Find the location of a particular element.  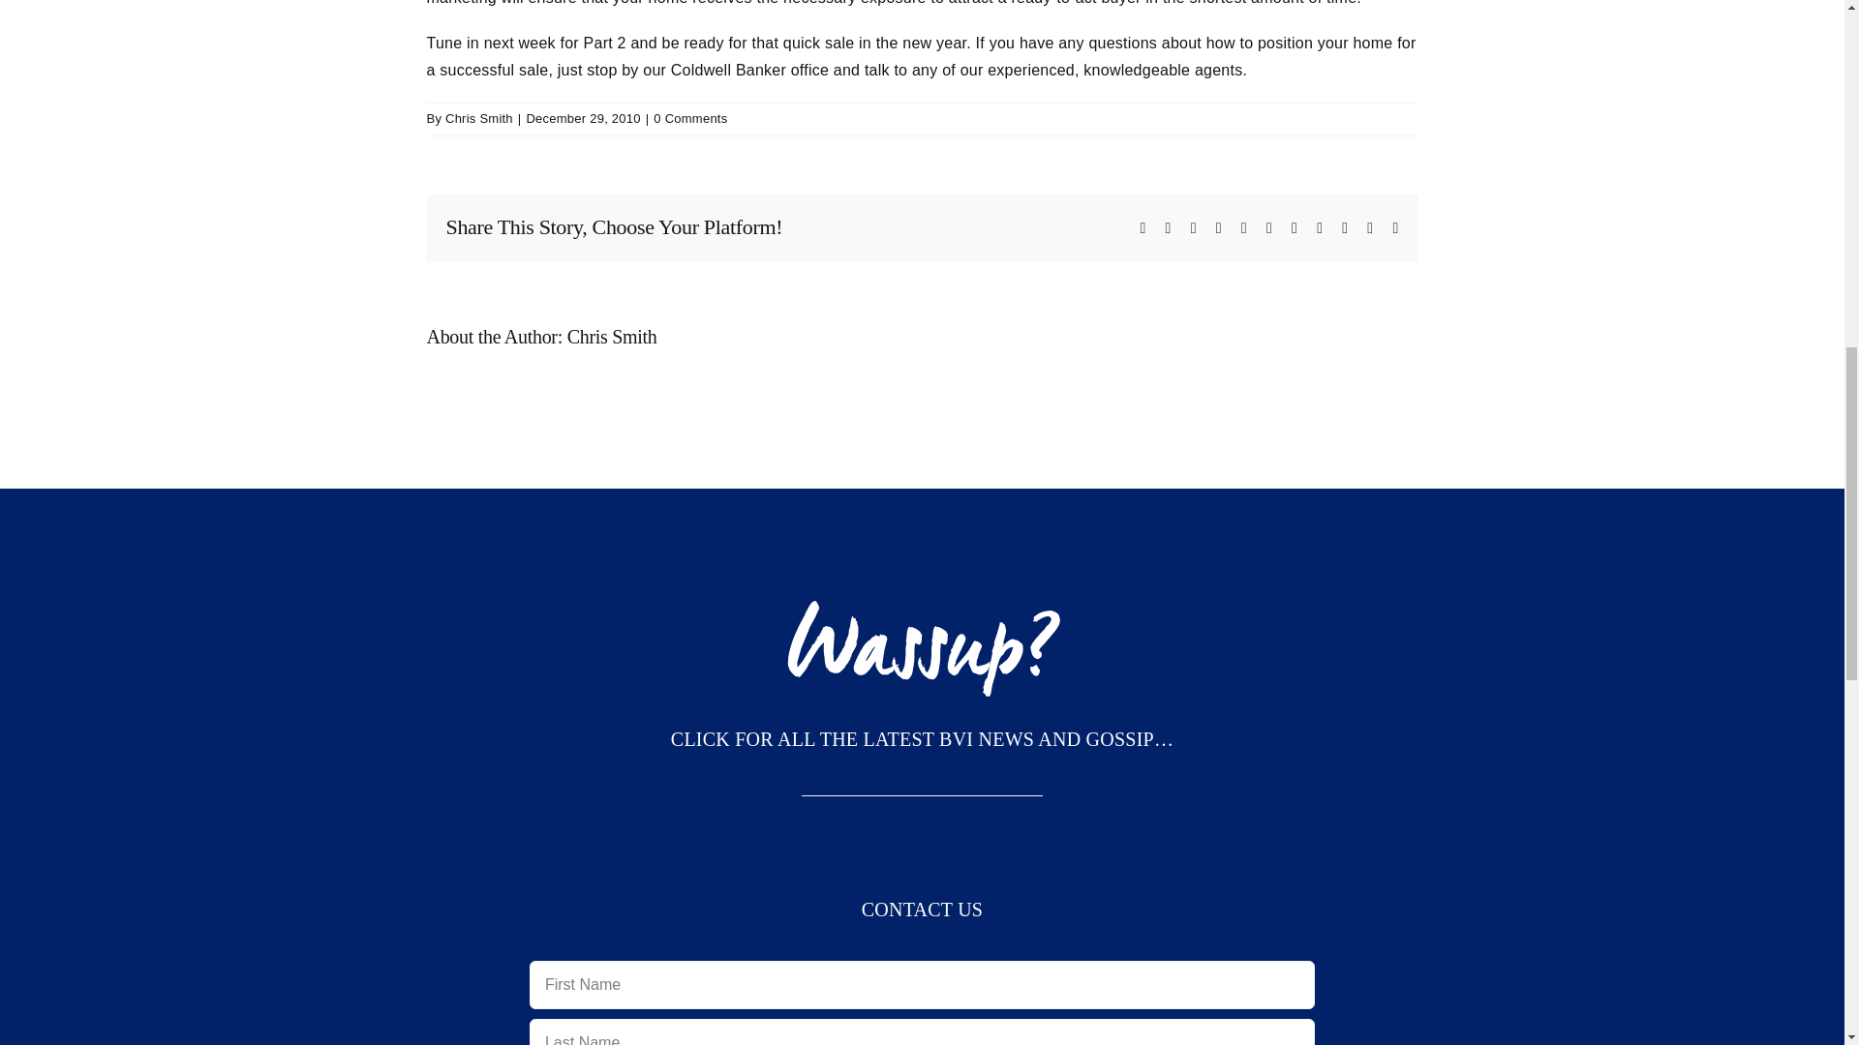

Posts by Chris Smith is located at coordinates (478, 118).